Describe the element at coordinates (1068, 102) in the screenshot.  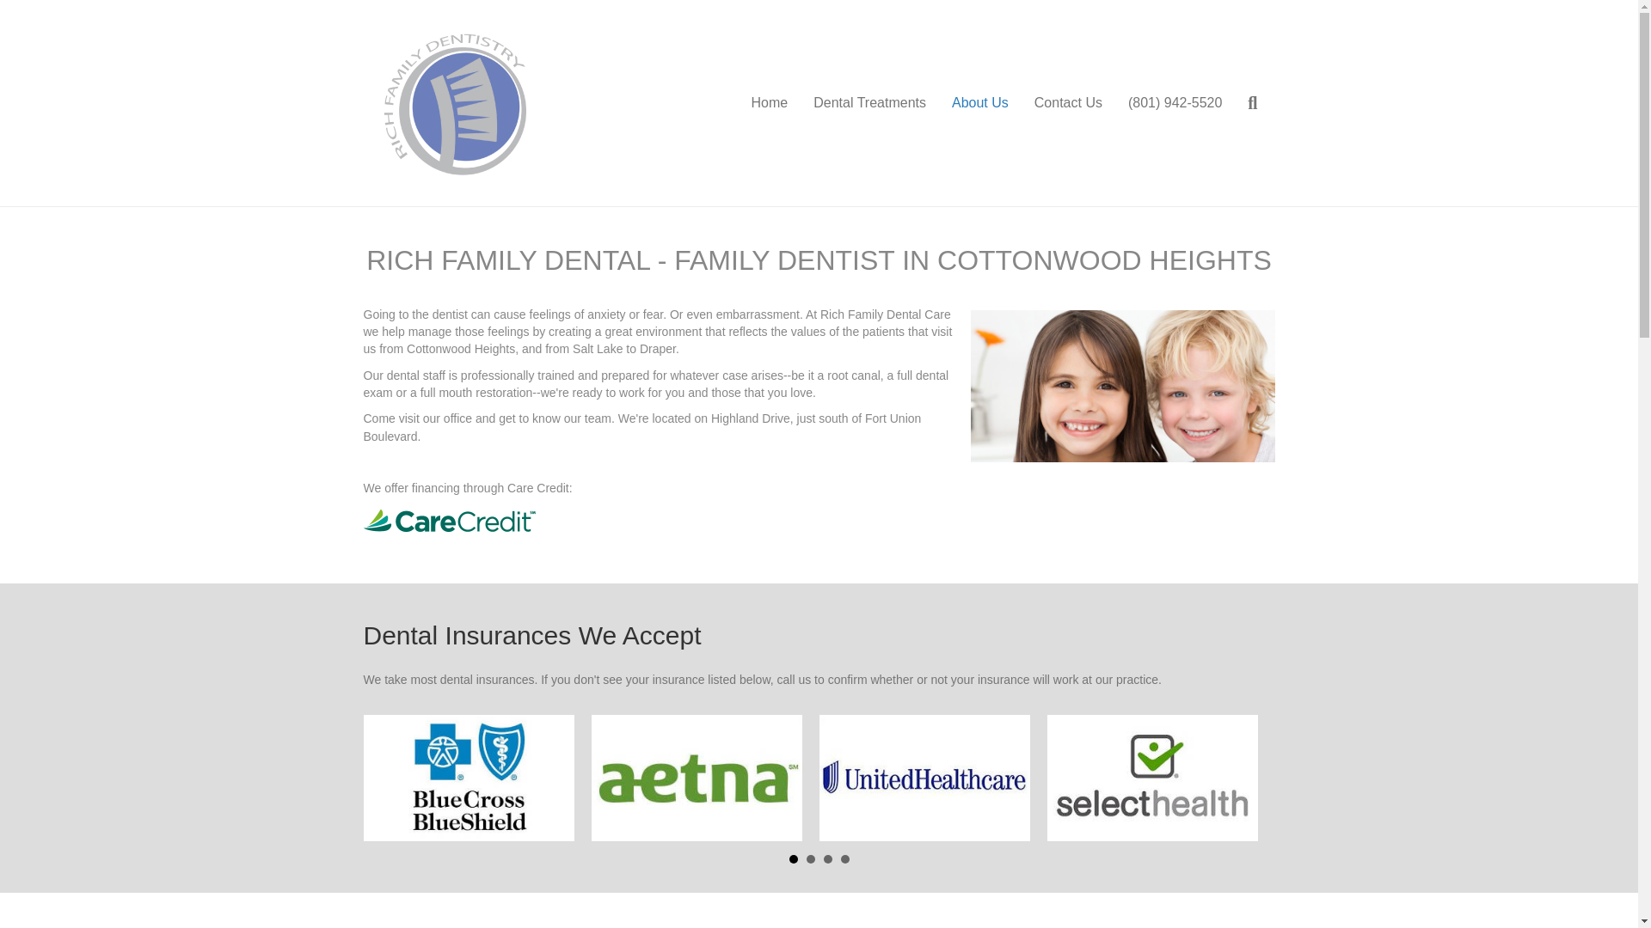
I see `Contact Us` at that location.